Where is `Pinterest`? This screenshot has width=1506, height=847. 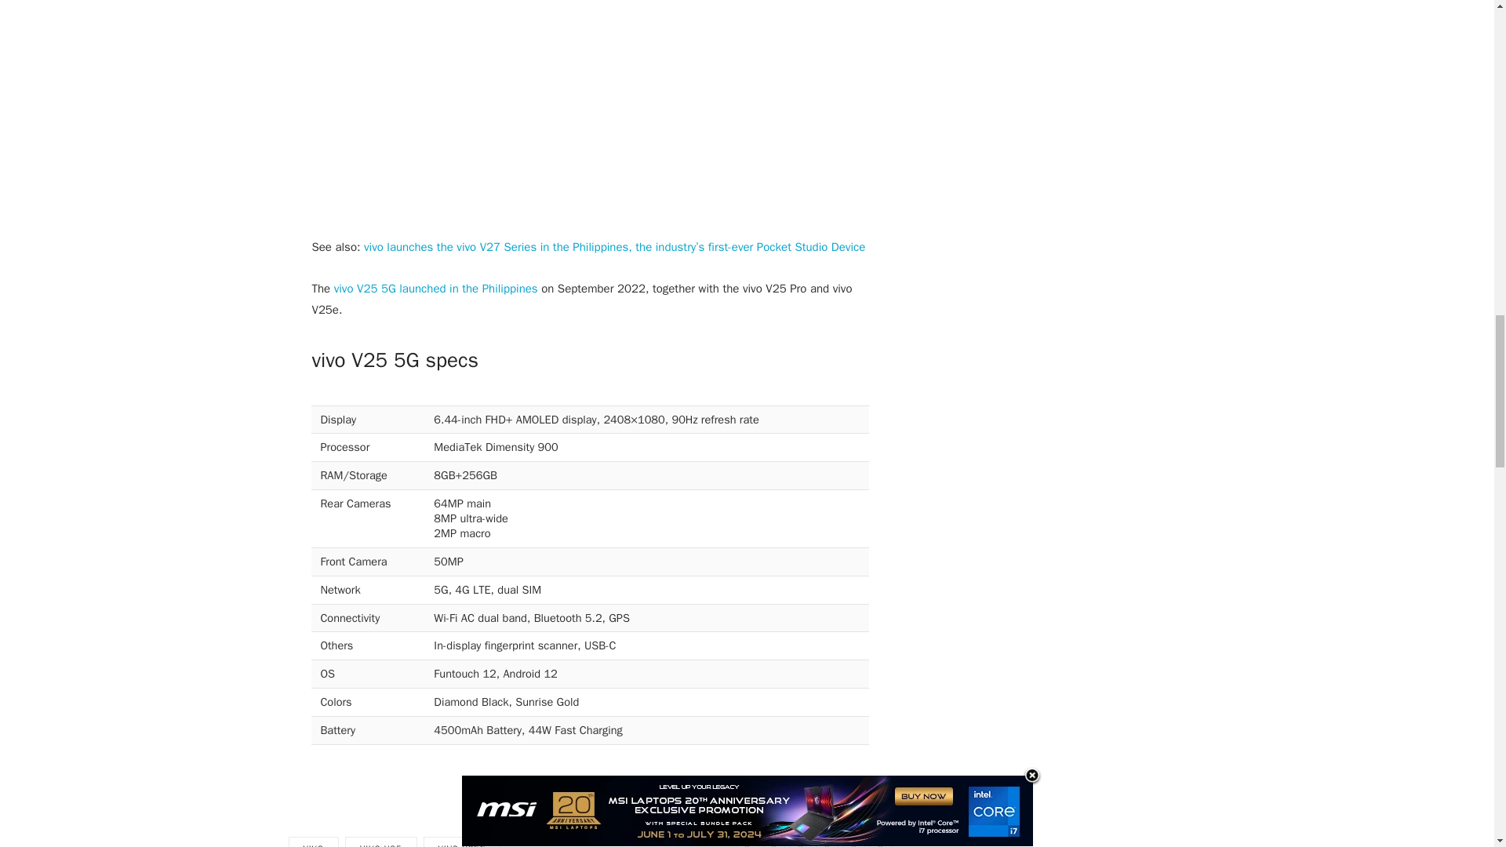
Pinterest is located at coordinates (827, 842).